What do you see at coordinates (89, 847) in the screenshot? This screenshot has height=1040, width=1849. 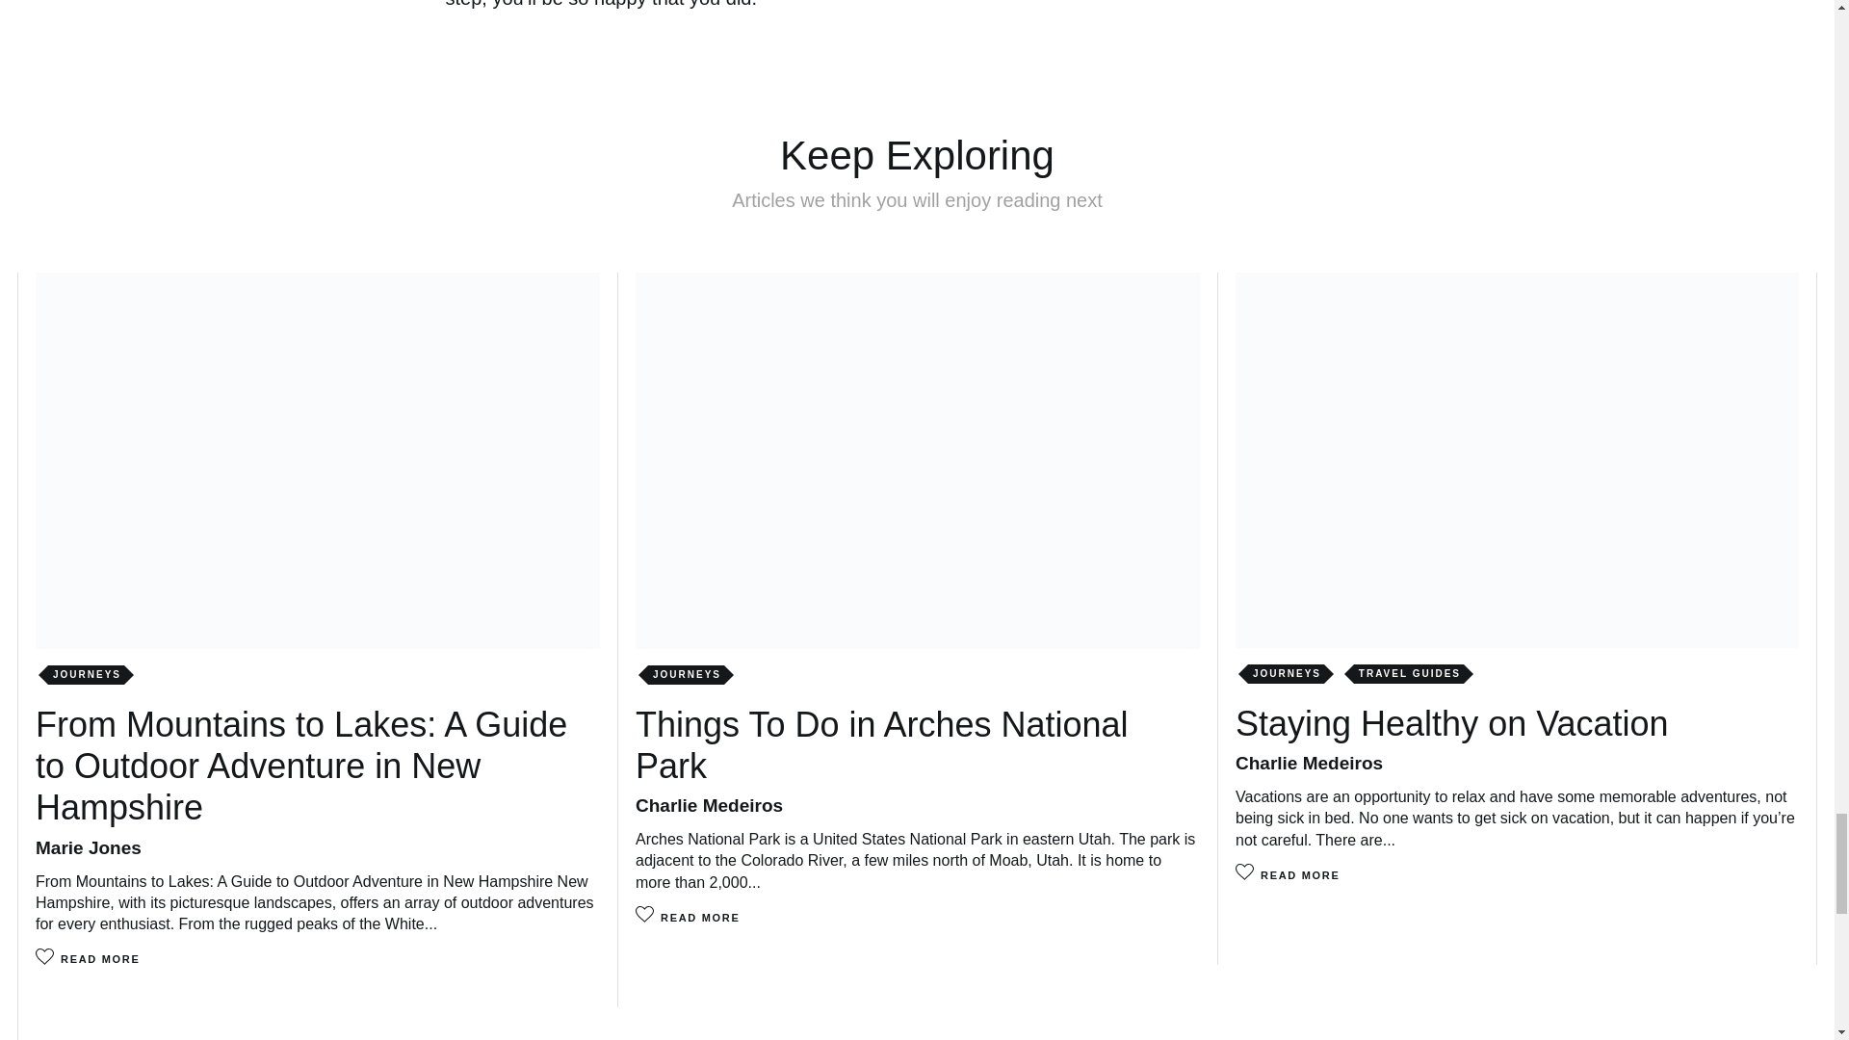 I see `Marie Jones` at bounding box center [89, 847].